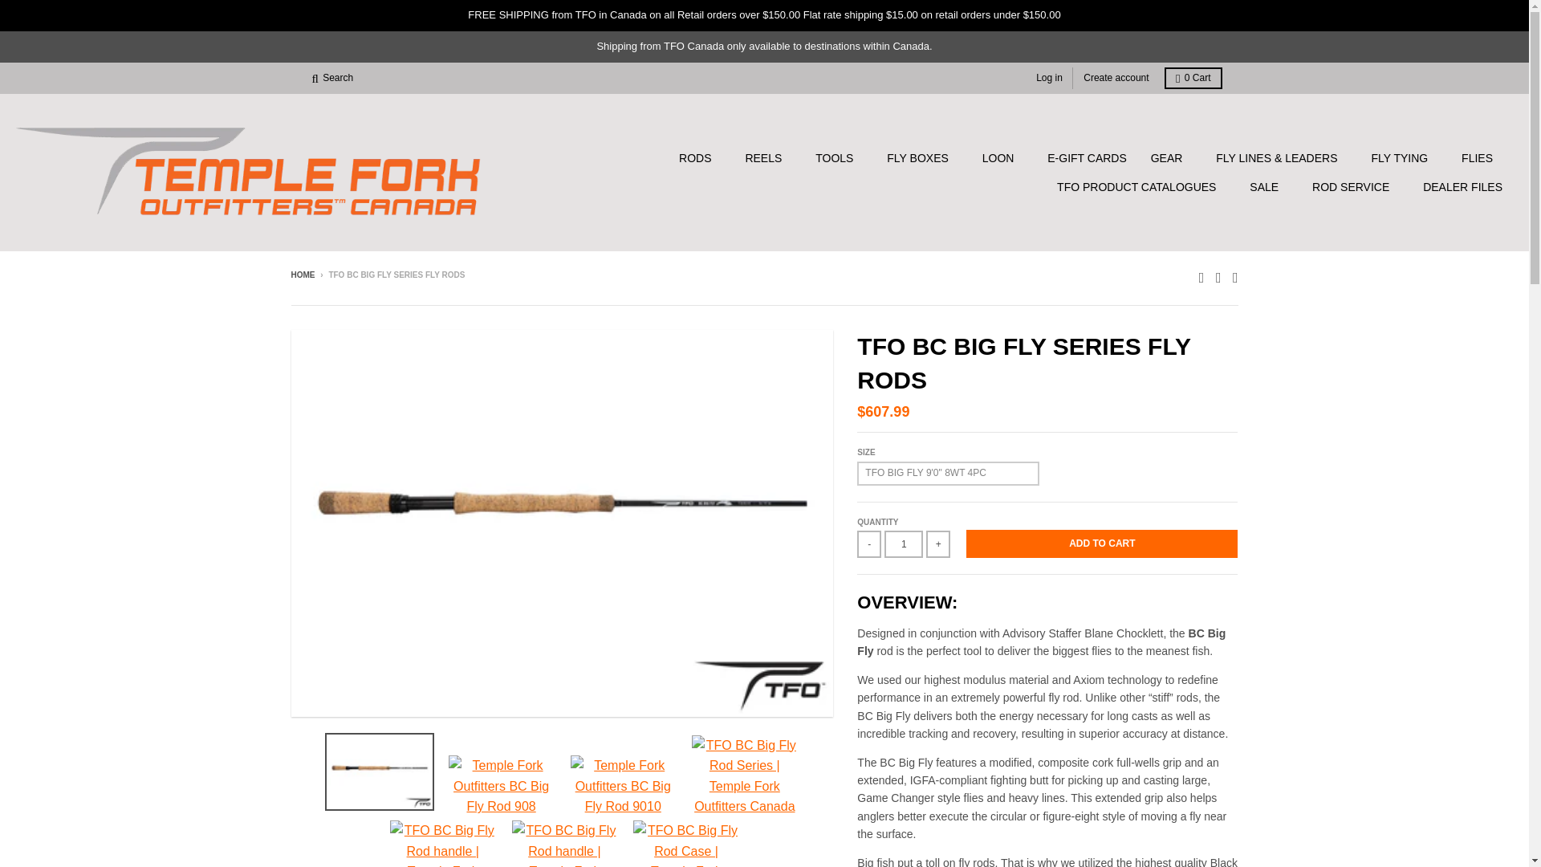 This screenshot has height=867, width=1541. Describe the element at coordinates (1193, 79) in the screenshot. I see `0 Cart` at that location.